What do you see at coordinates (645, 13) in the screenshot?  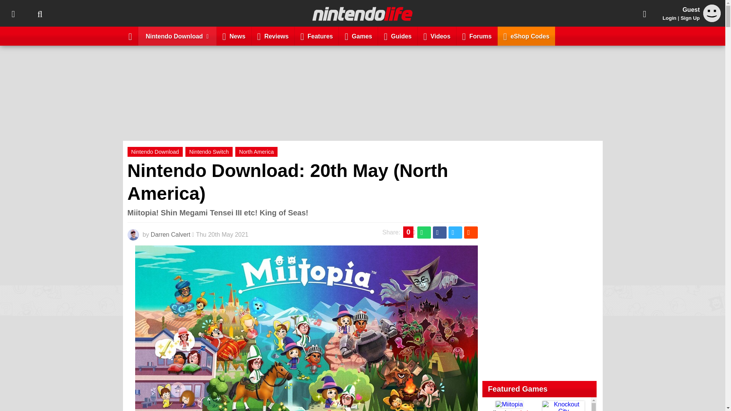 I see `Share This Page` at bounding box center [645, 13].